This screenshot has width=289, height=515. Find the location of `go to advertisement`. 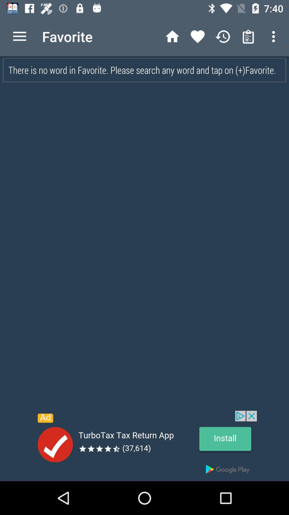

go to advertisement is located at coordinates (144, 446).